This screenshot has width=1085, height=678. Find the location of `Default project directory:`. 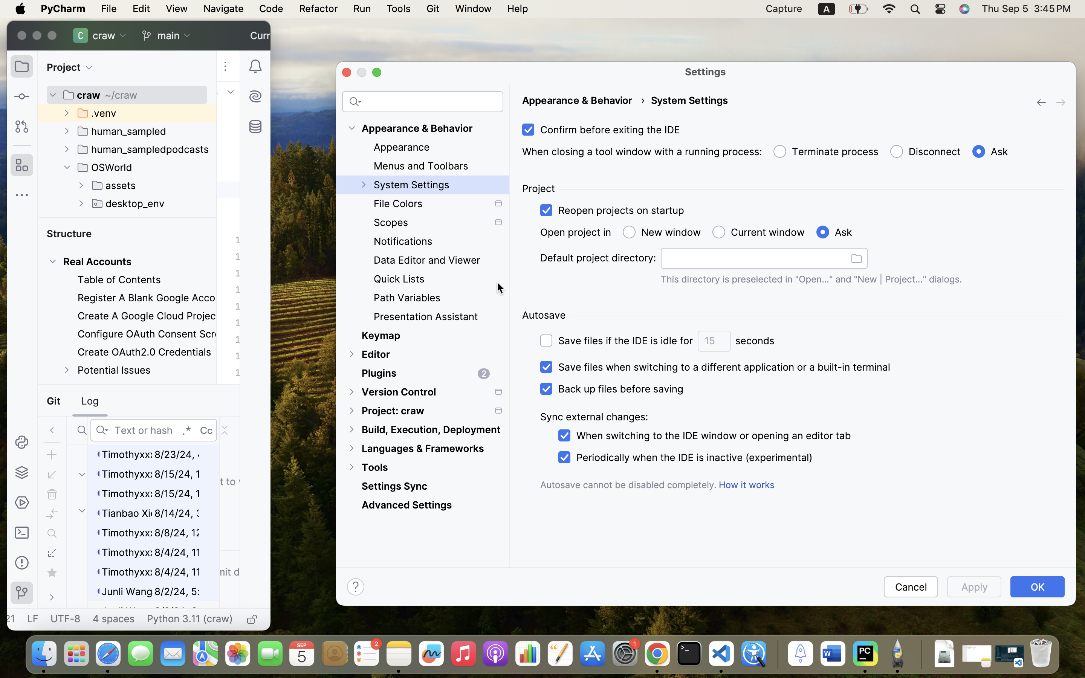

Default project directory: is located at coordinates (598, 258).